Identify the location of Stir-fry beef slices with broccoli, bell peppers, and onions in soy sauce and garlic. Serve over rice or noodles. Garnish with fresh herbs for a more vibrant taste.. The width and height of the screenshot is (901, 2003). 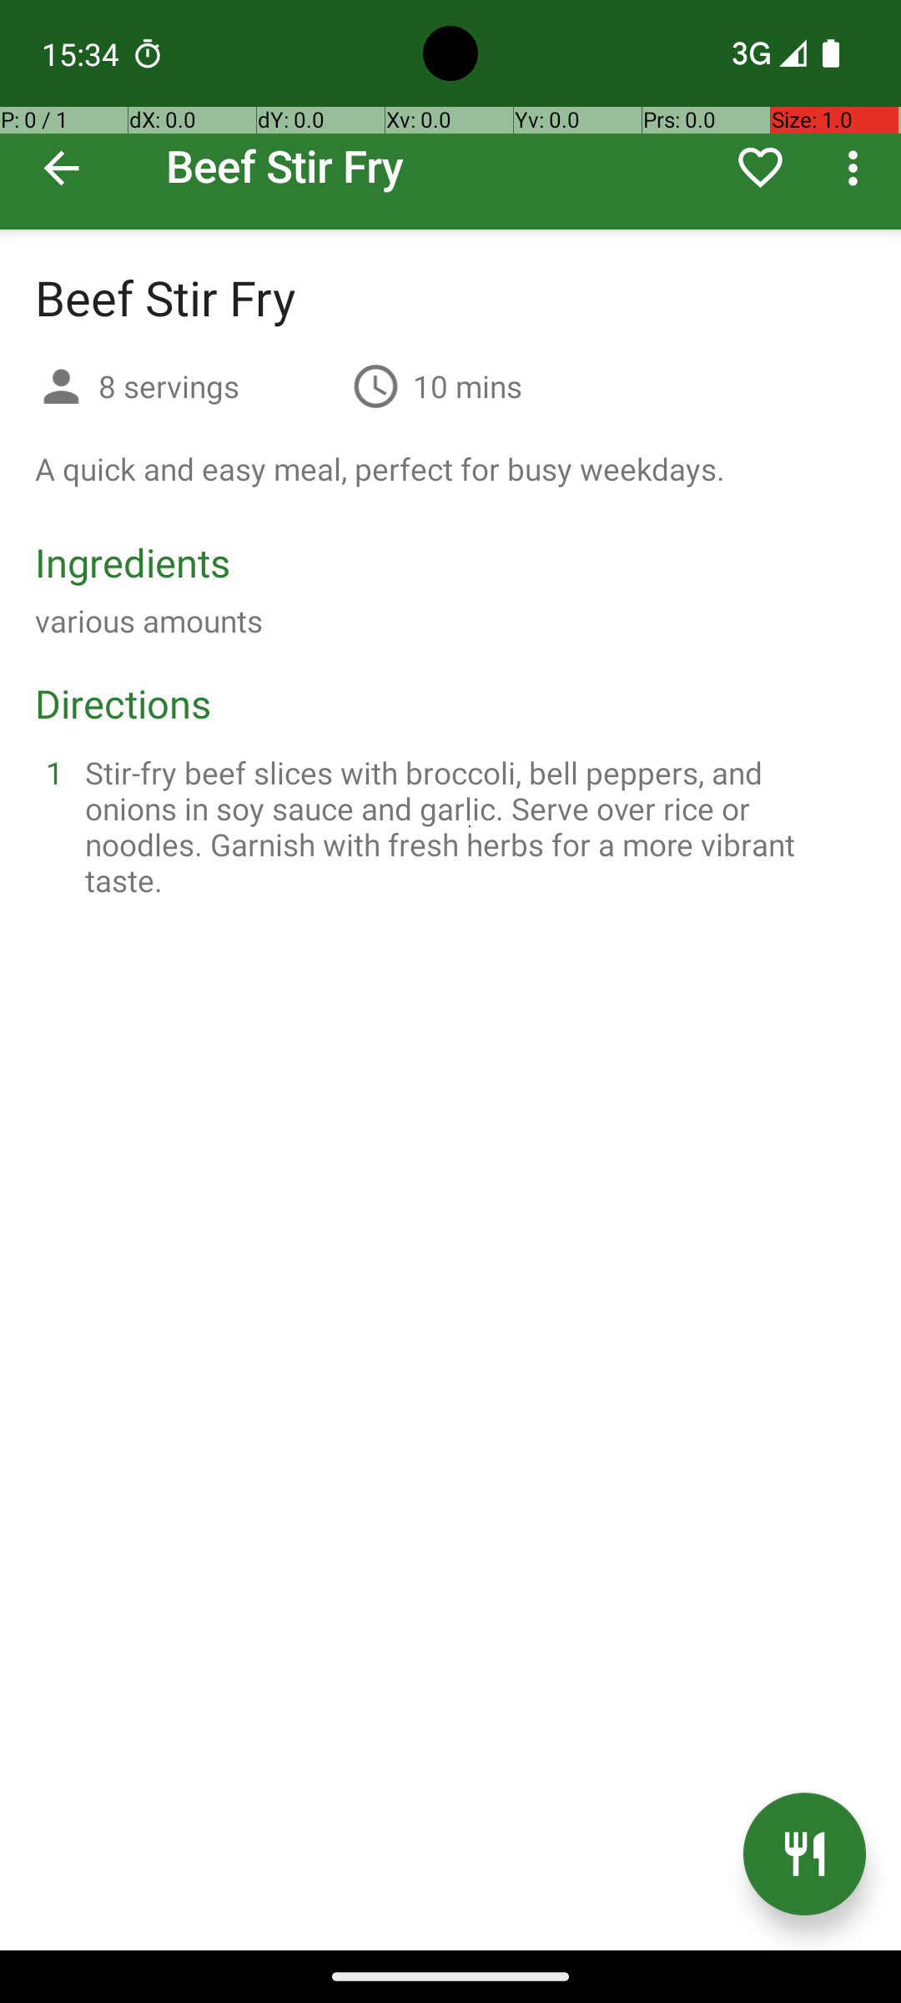
(471, 826).